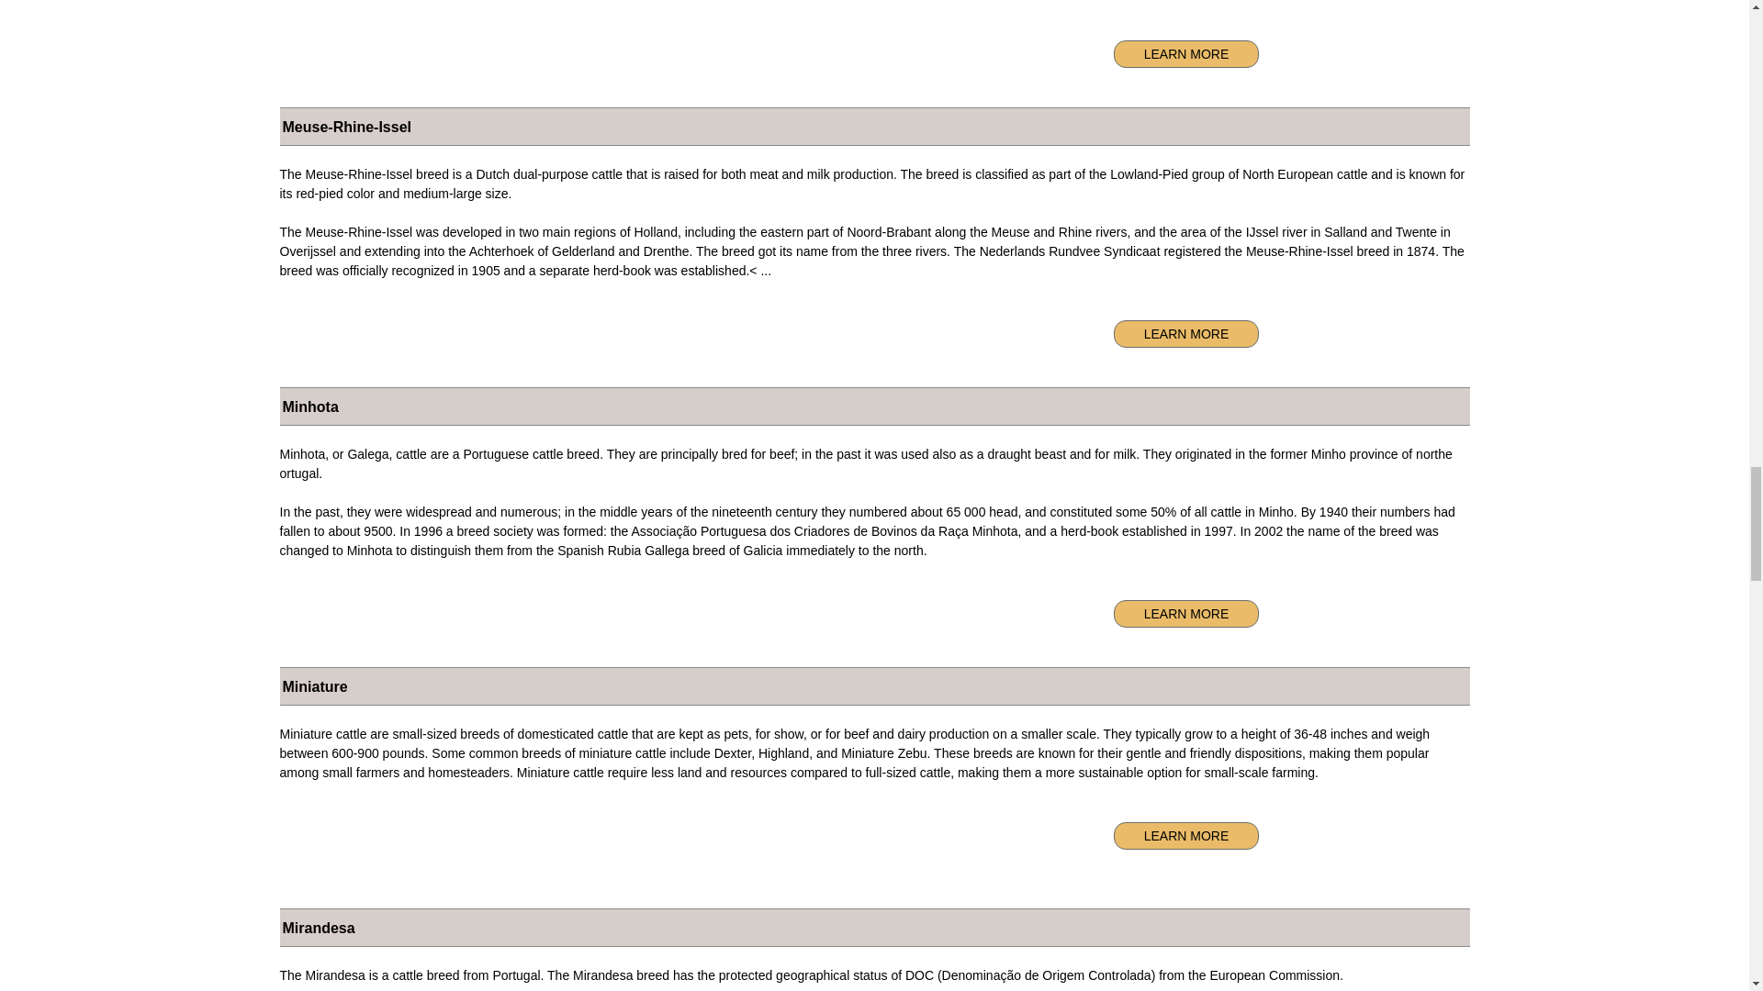 The image size is (1763, 991). What do you see at coordinates (1186, 334) in the screenshot?
I see `LEARN MORE` at bounding box center [1186, 334].